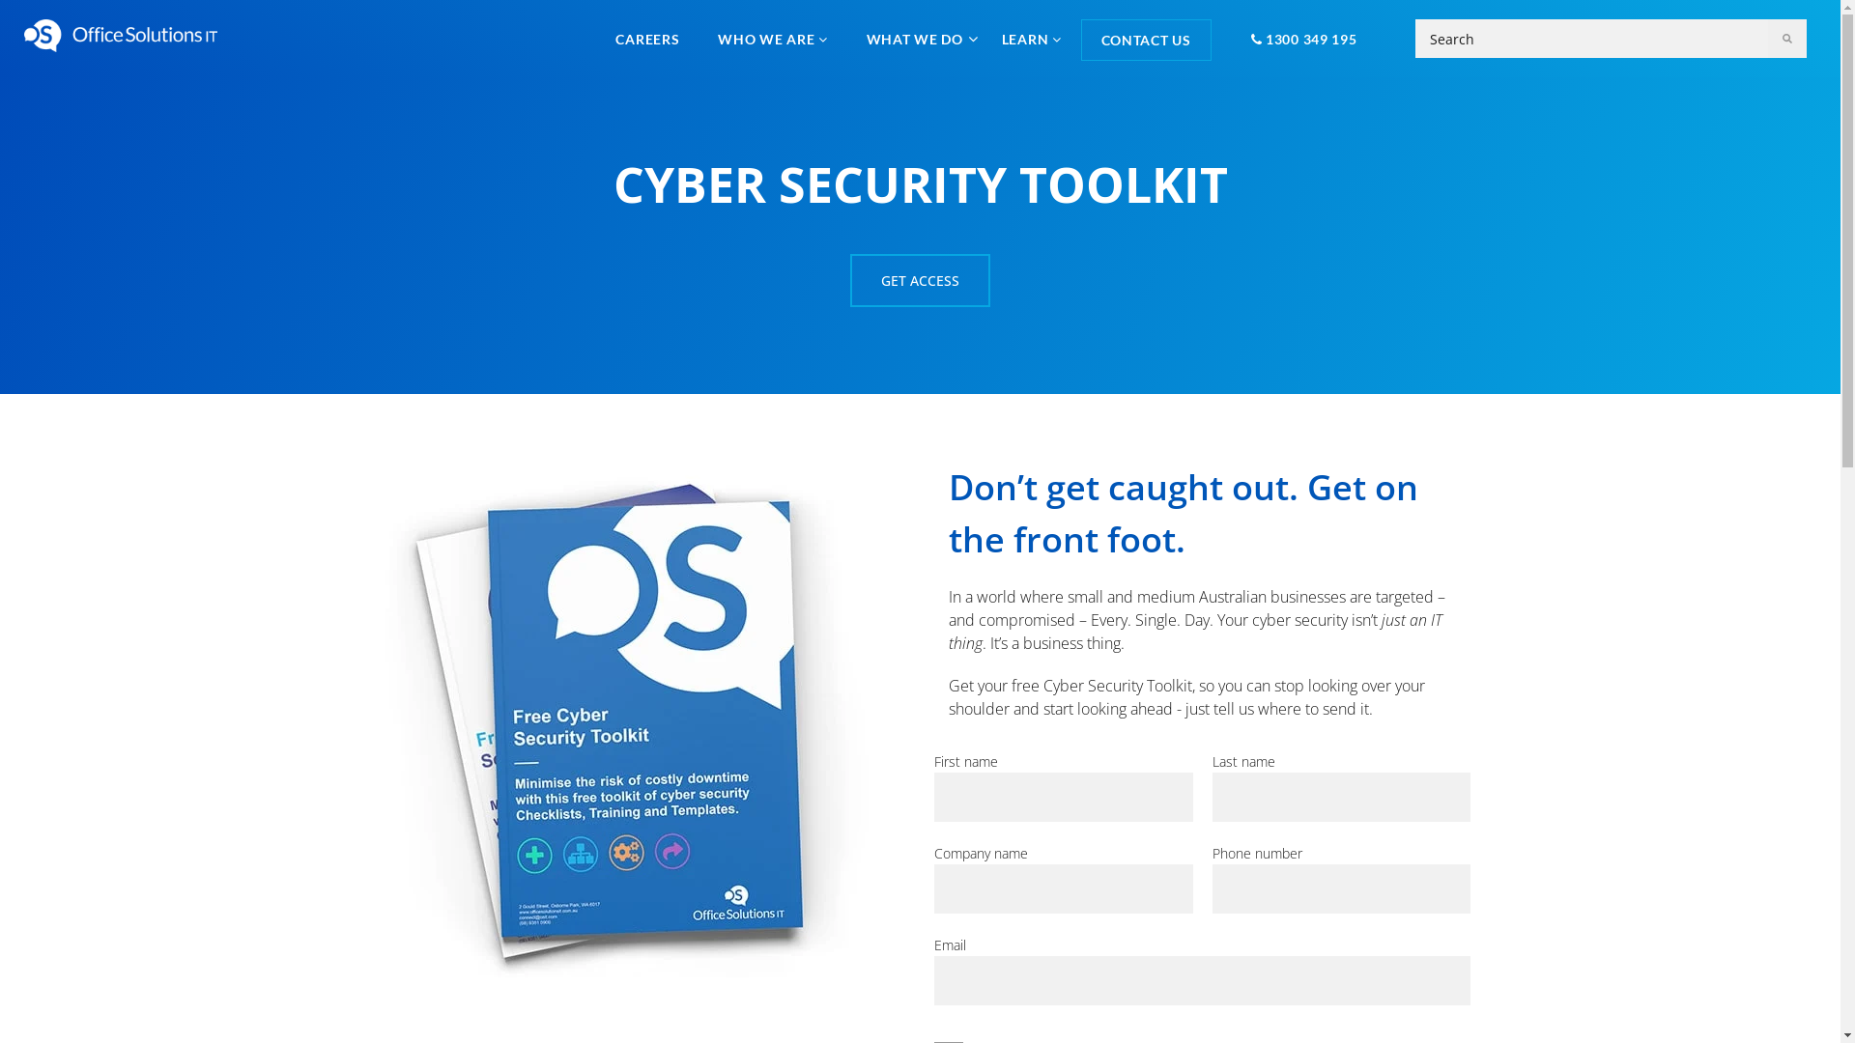  Describe the element at coordinates (1300, 39) in the screenshot. I see `1300 349 195` at that location.